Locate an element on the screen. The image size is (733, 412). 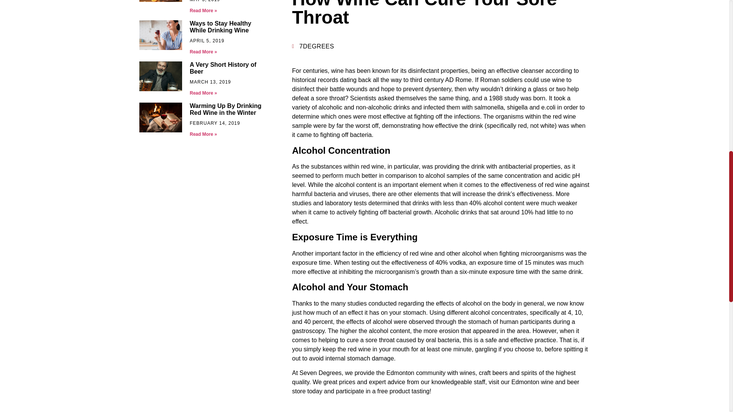
A Very Short History of Beer is located at coordinates (223, 68).